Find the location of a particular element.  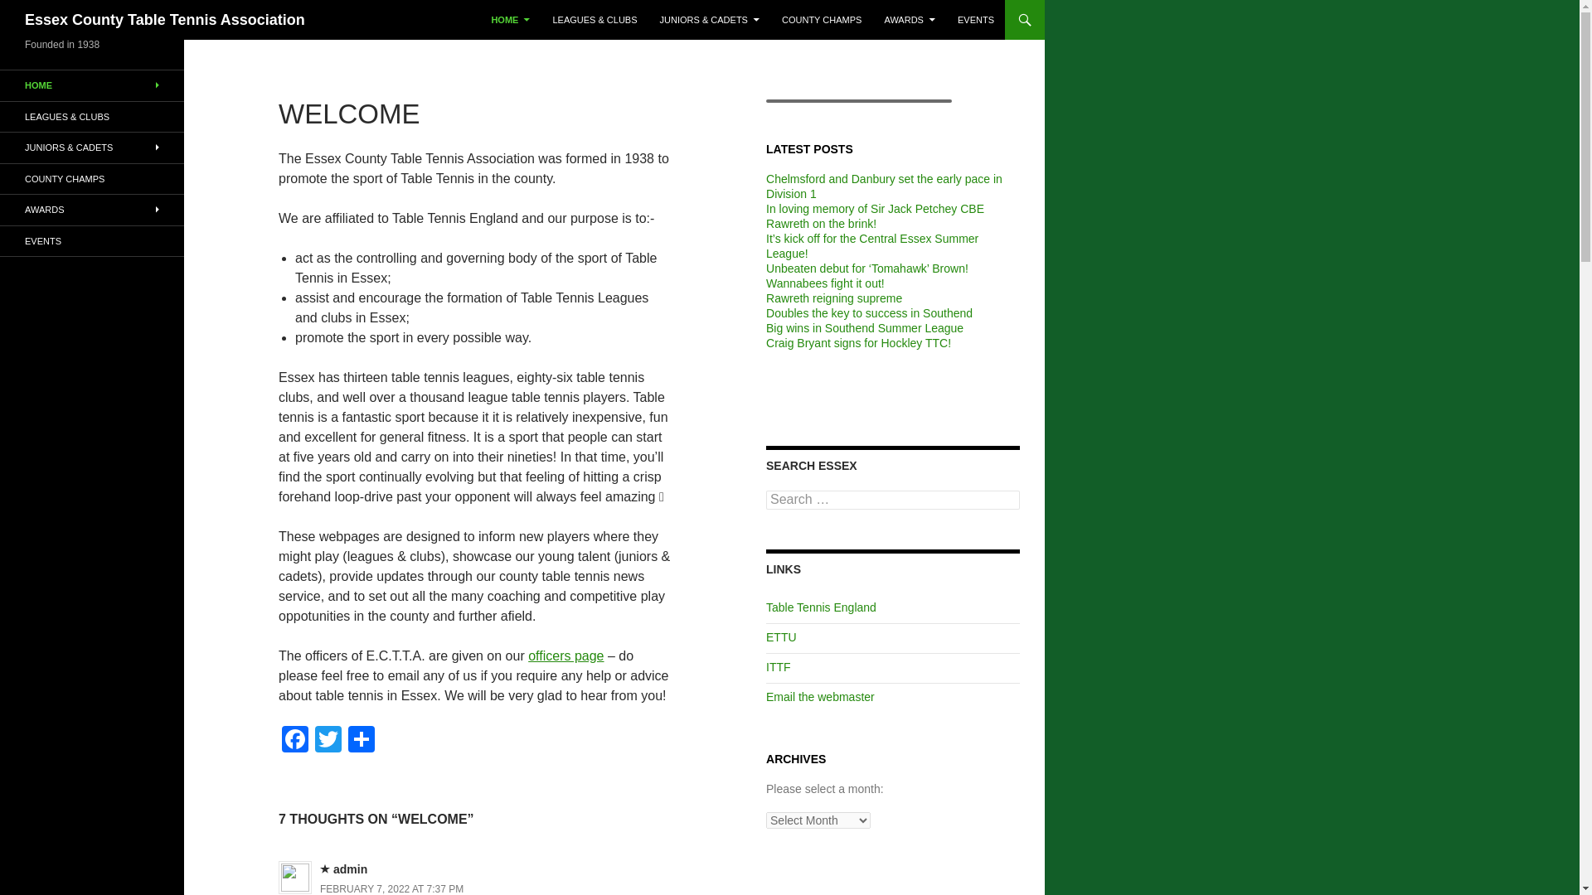

Facebook is located at coordinates (295, 741).